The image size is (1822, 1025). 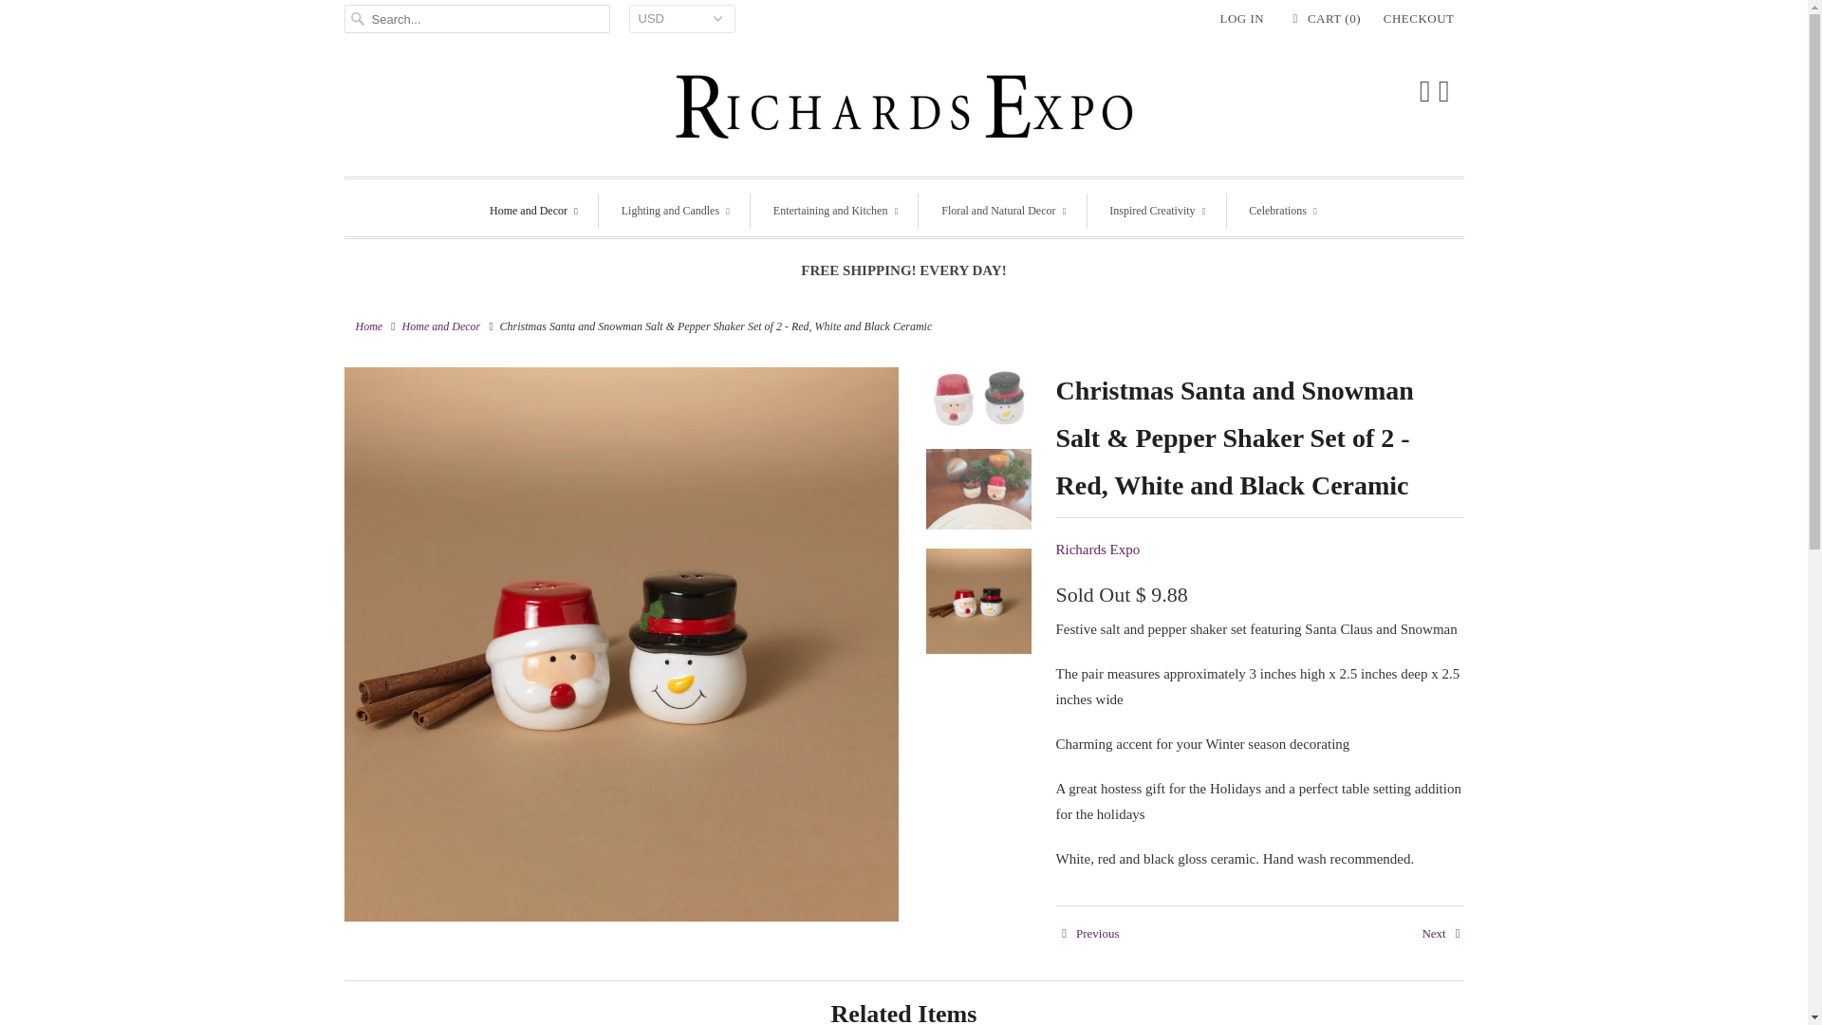 What do you see at coordinates (903, 112) in the screenshot?
I see `Richards Expo` at bounding box center [903, 112].